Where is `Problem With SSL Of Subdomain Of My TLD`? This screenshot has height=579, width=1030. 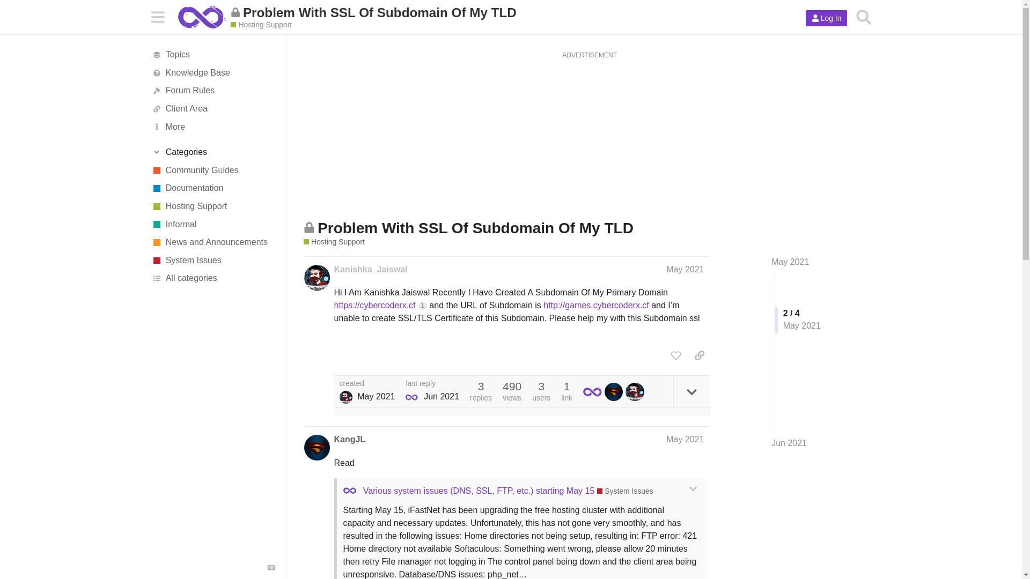
Problem With SSL Of Subdomain Of My TLD is located at coordinates (516, 12).